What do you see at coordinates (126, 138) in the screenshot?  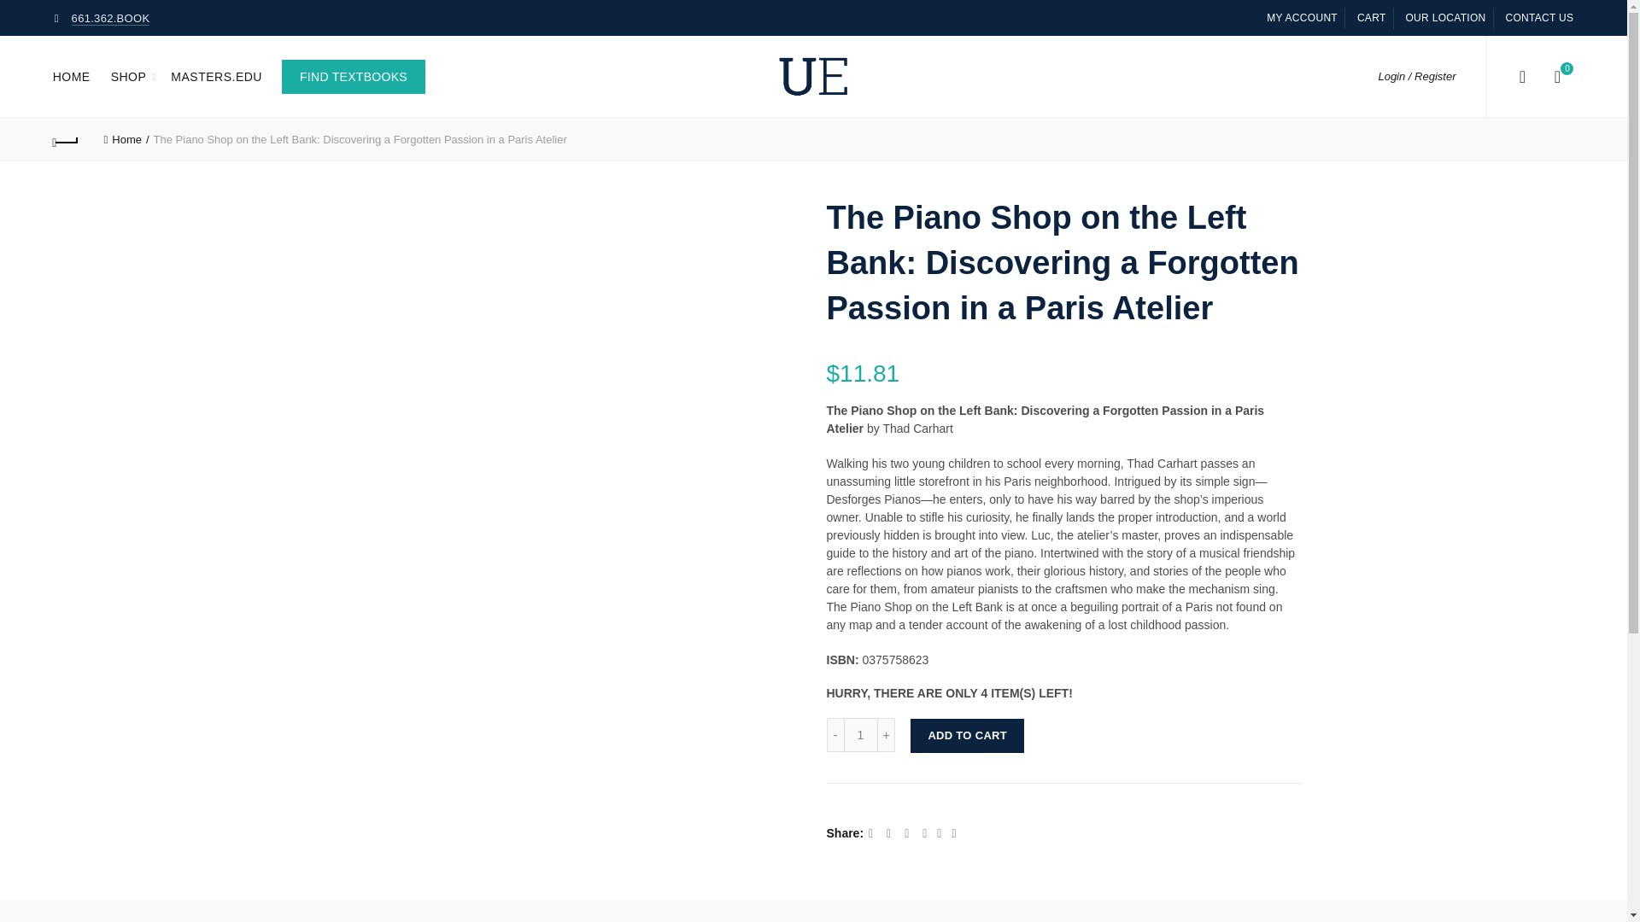 I see `Home` at bounding box center [126, 138].